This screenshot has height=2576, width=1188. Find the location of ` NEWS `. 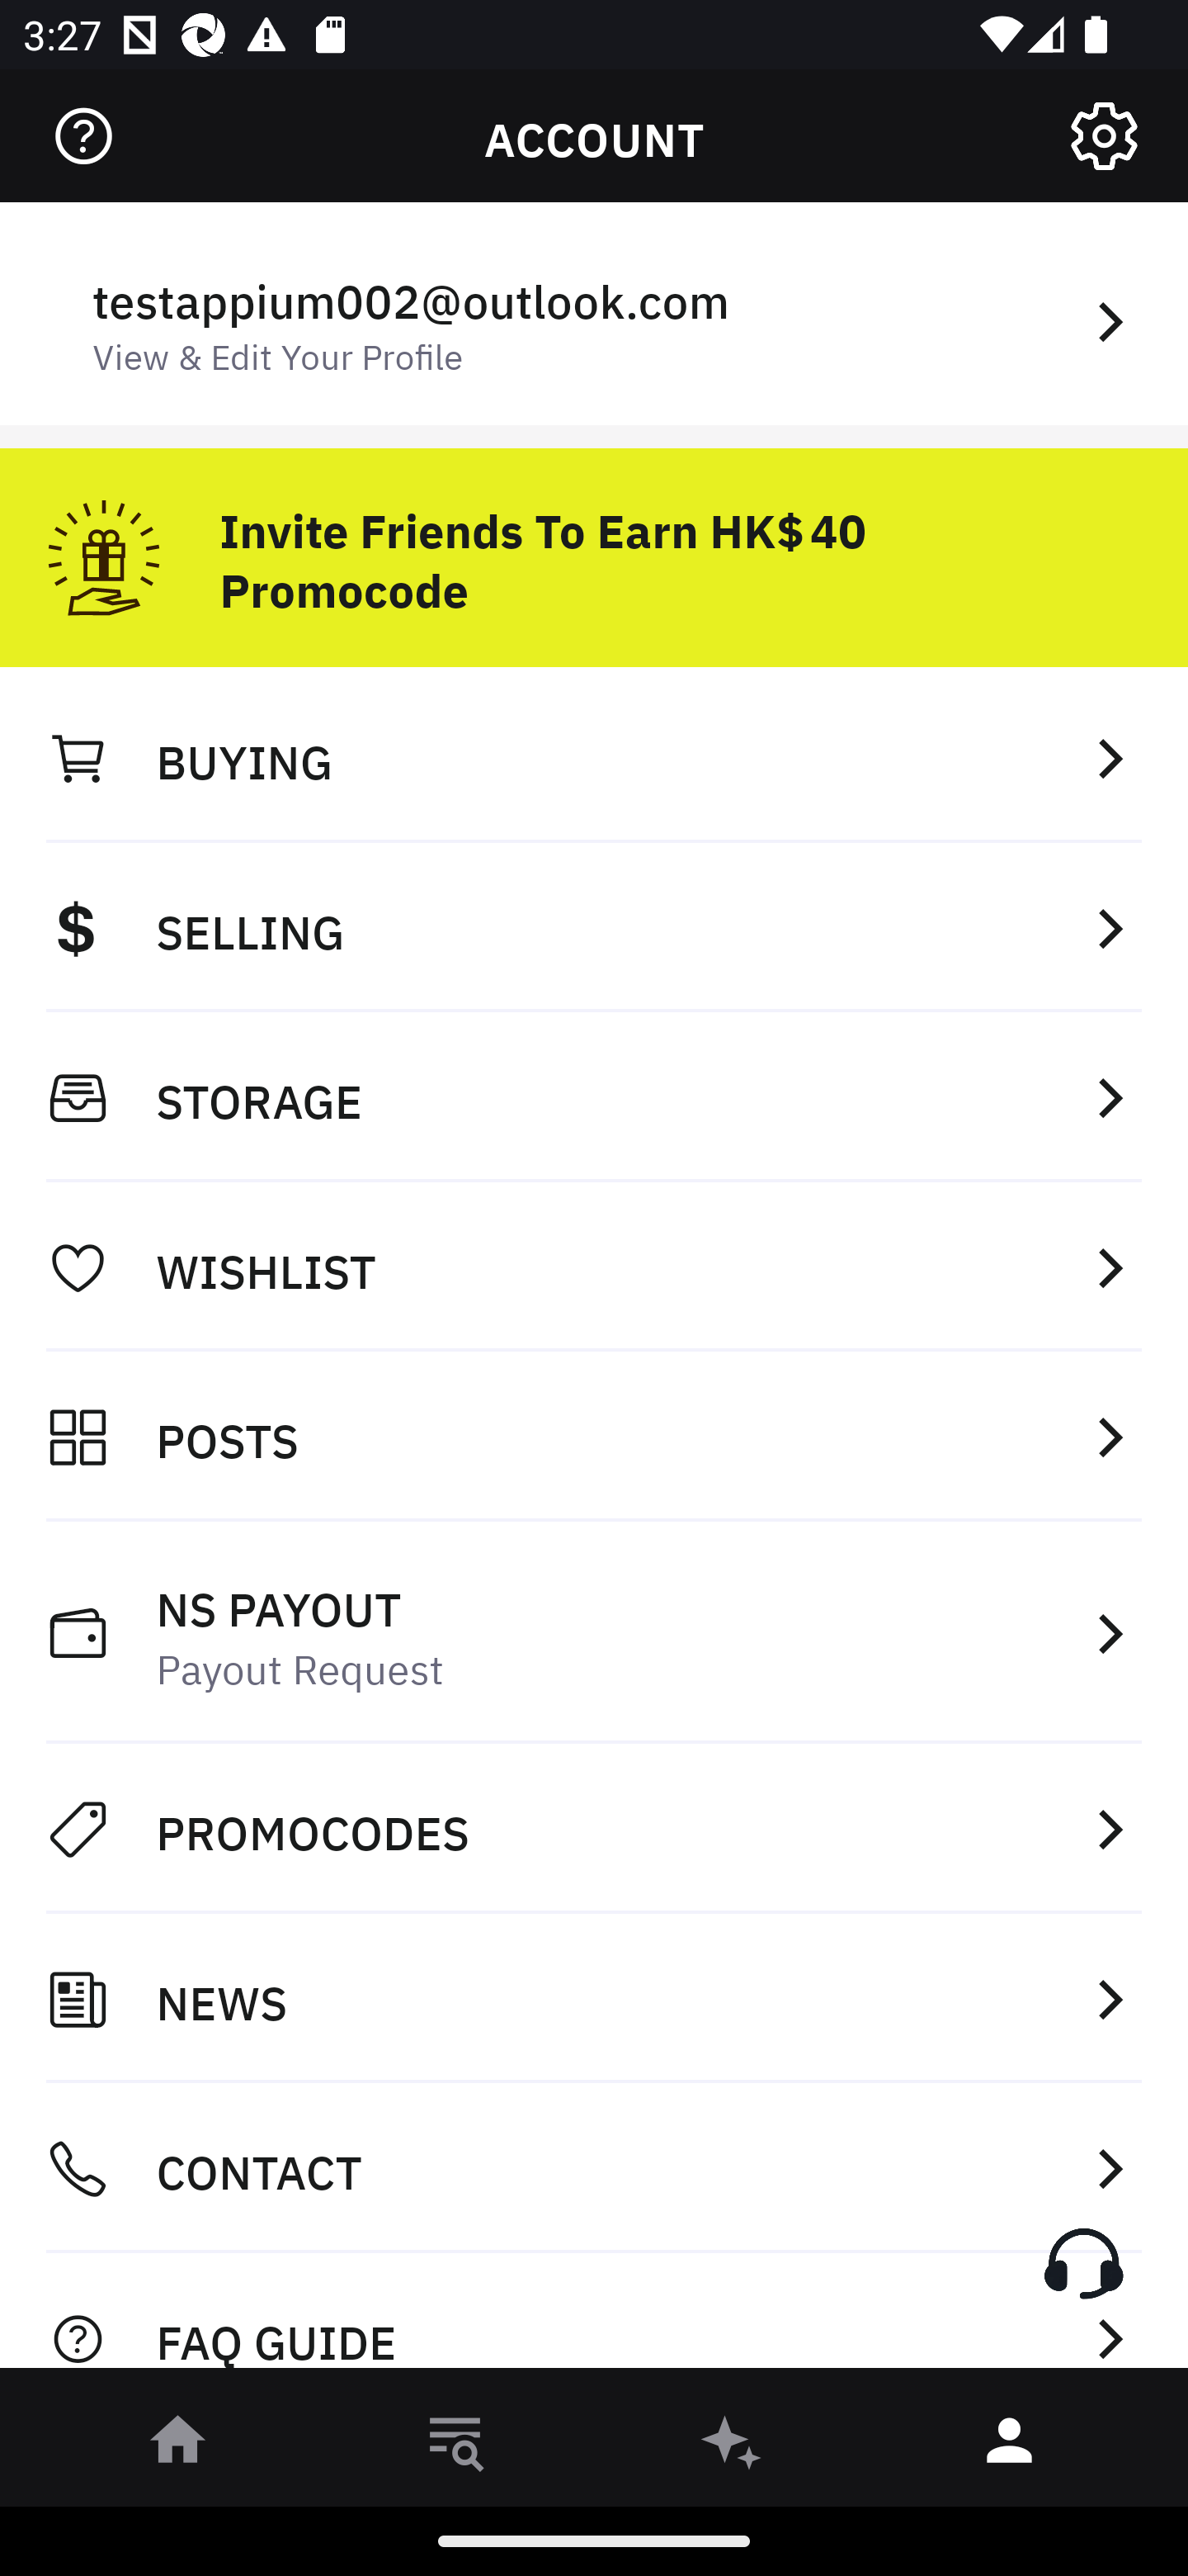

 NEWS  is located at coordinates (594, 1999).